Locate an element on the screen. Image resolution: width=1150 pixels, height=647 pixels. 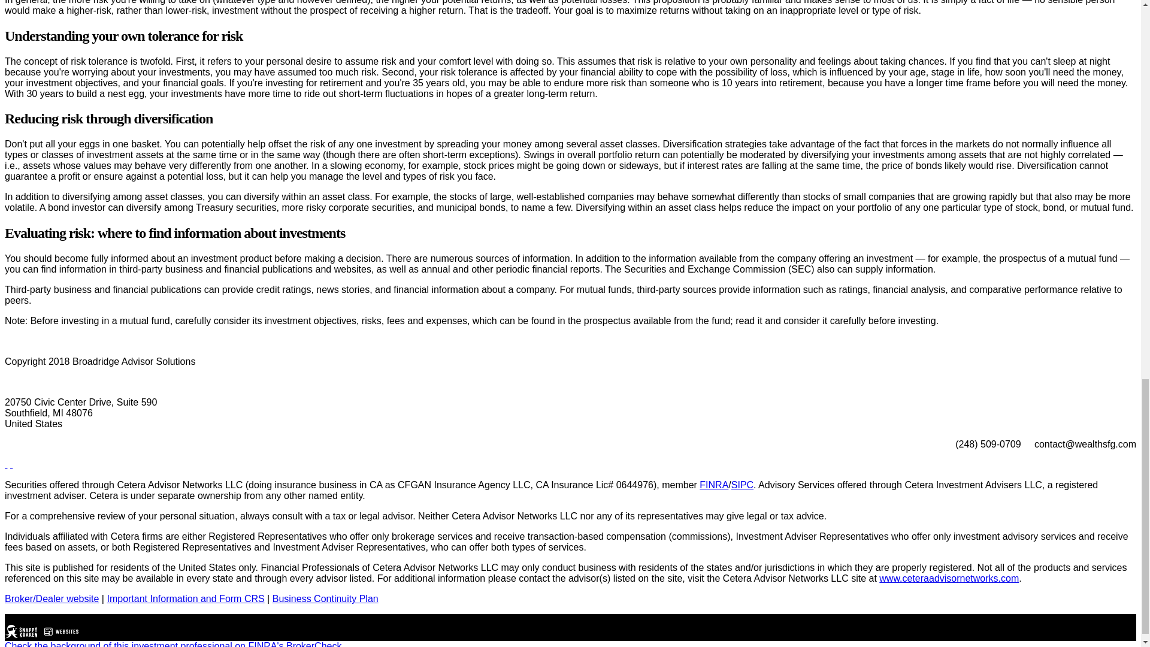
Important Information and Form CRS is located at coordinates (186, 598).